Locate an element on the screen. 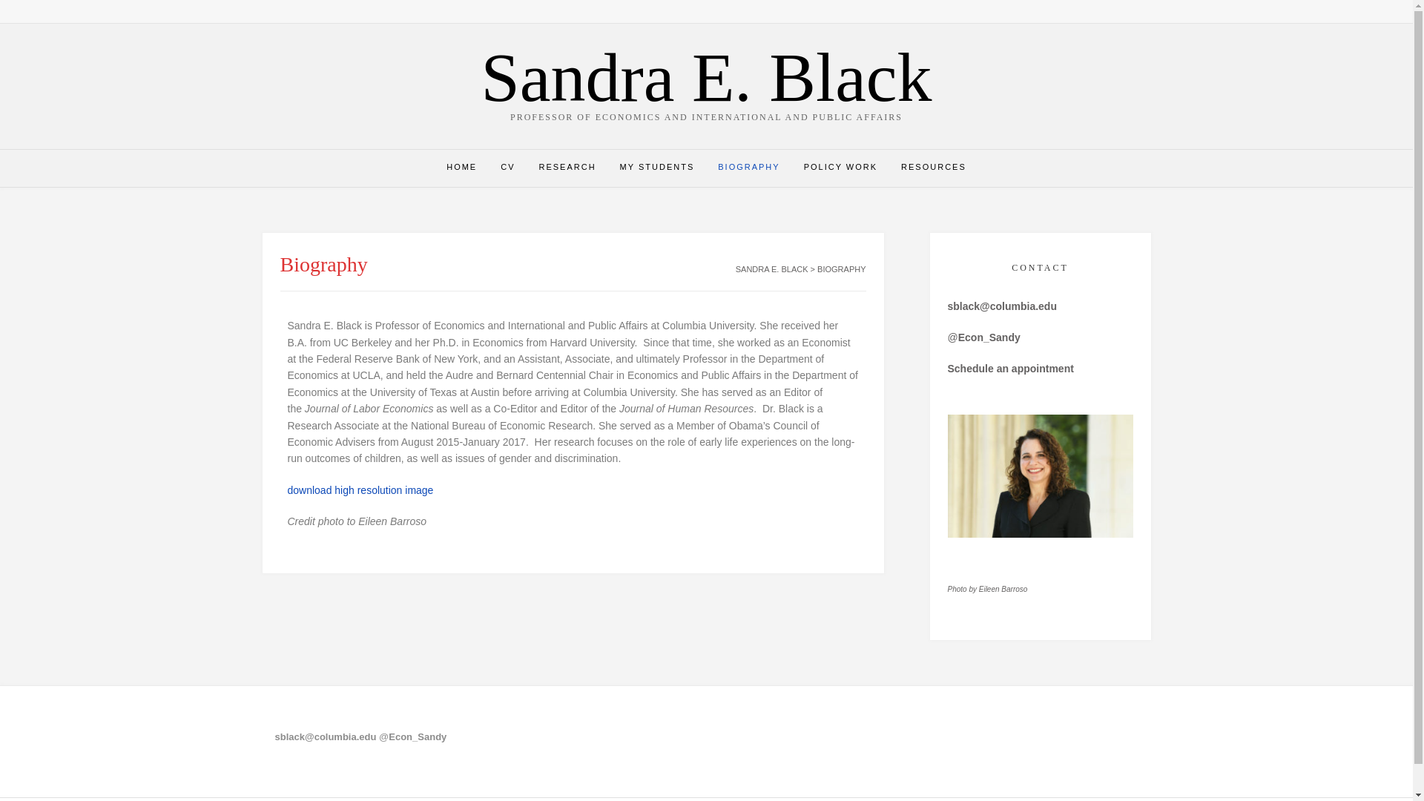  download high resolution image is located at coordinates (360, 489).